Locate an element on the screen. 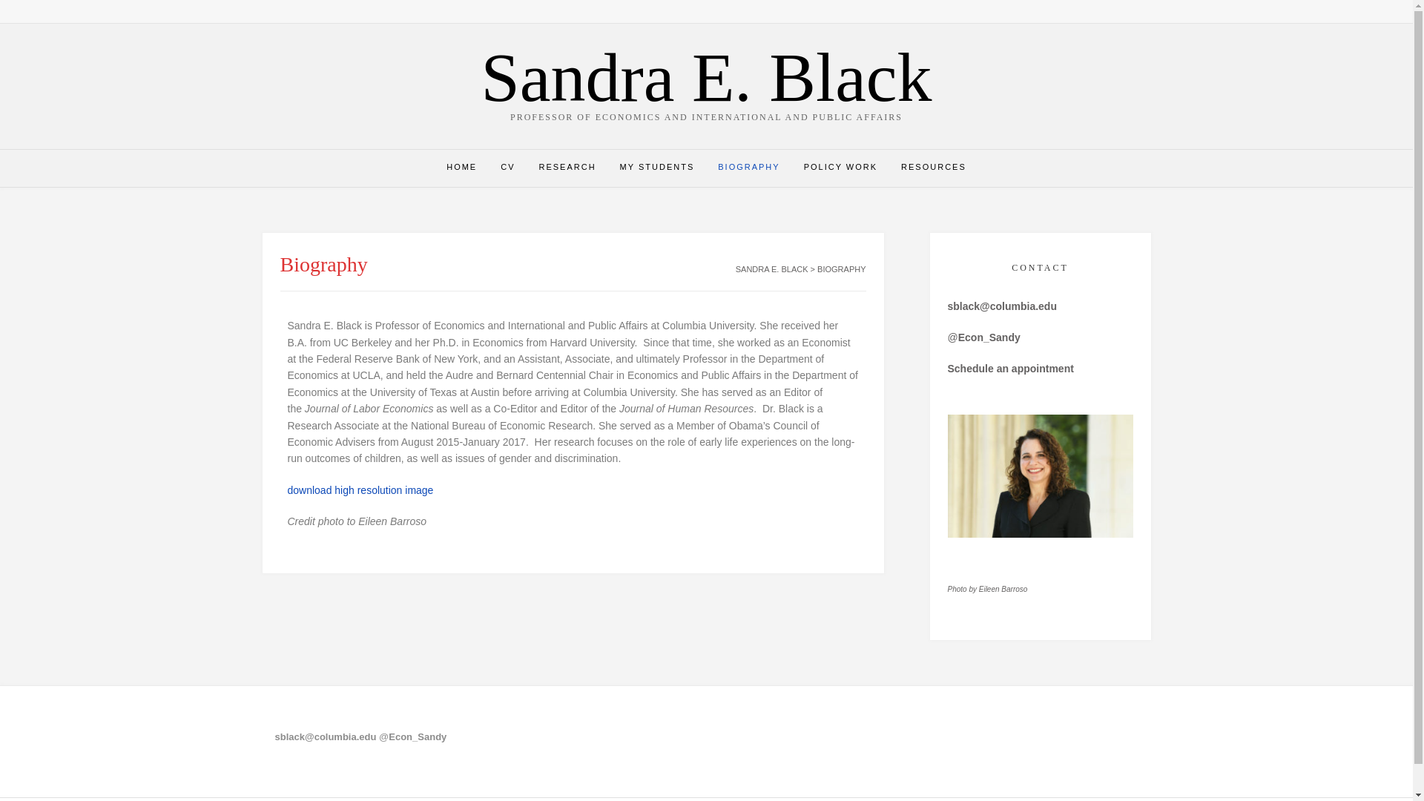  download high resolution image is located at coordinates (360, 489).